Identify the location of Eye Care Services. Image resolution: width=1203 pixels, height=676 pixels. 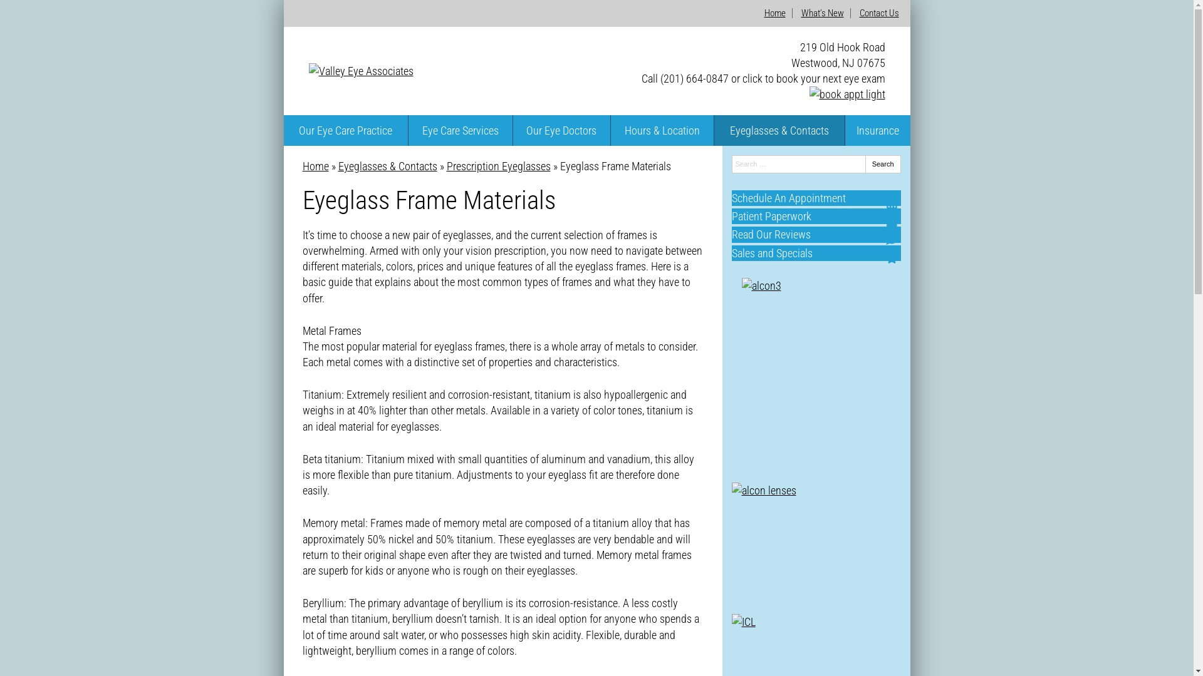
(461, 130).